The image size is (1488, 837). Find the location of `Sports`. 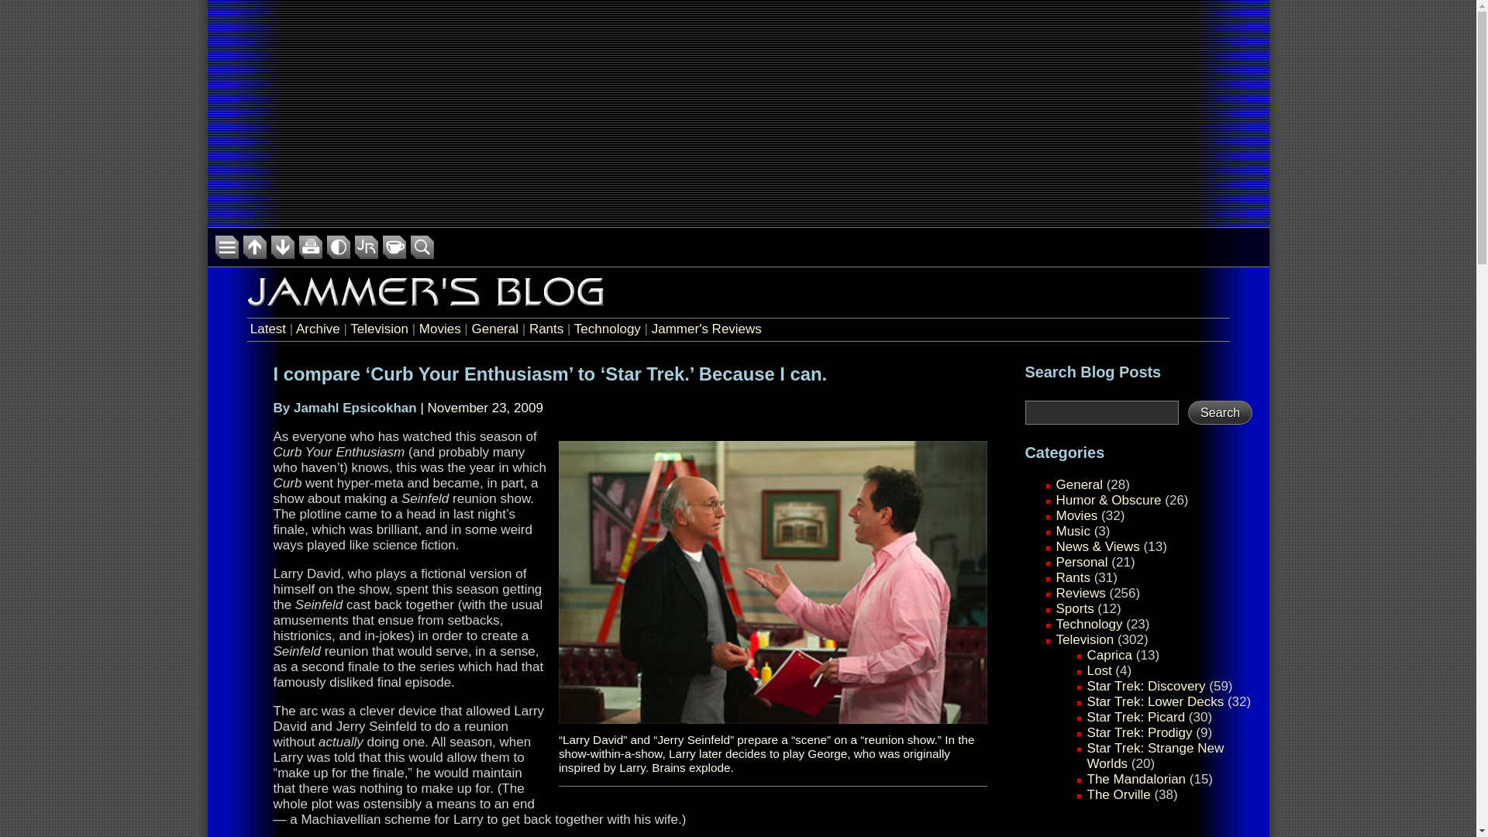

Sports is located at coordinates (1074, 608).